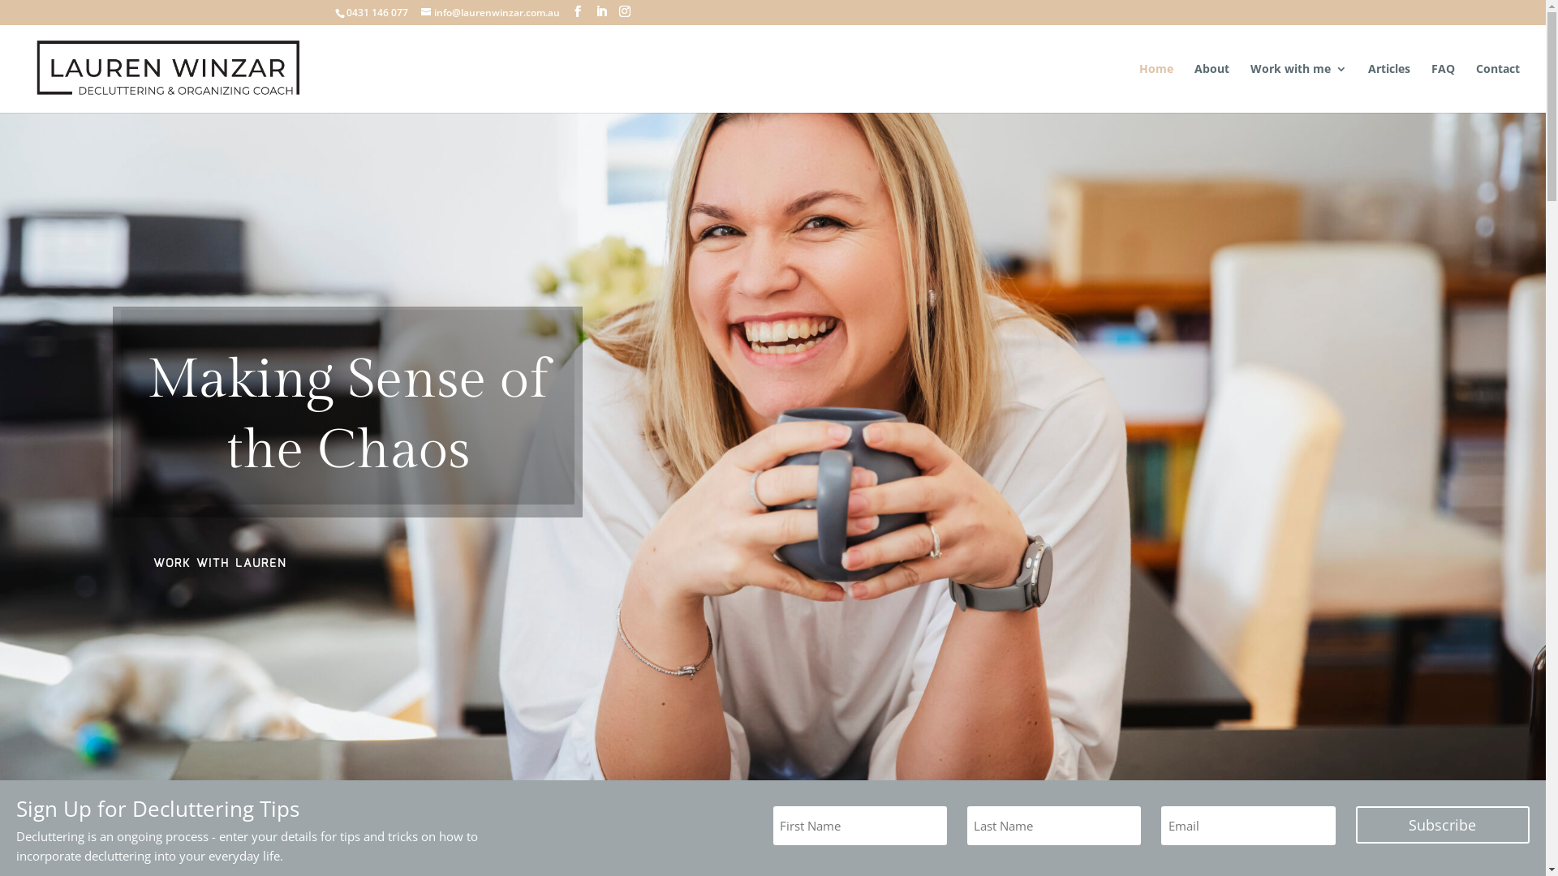 This screenshot has height=876, width=1558. Describe the element at coordinates (1212, 88) in the screenshot. I see `About` at that location.